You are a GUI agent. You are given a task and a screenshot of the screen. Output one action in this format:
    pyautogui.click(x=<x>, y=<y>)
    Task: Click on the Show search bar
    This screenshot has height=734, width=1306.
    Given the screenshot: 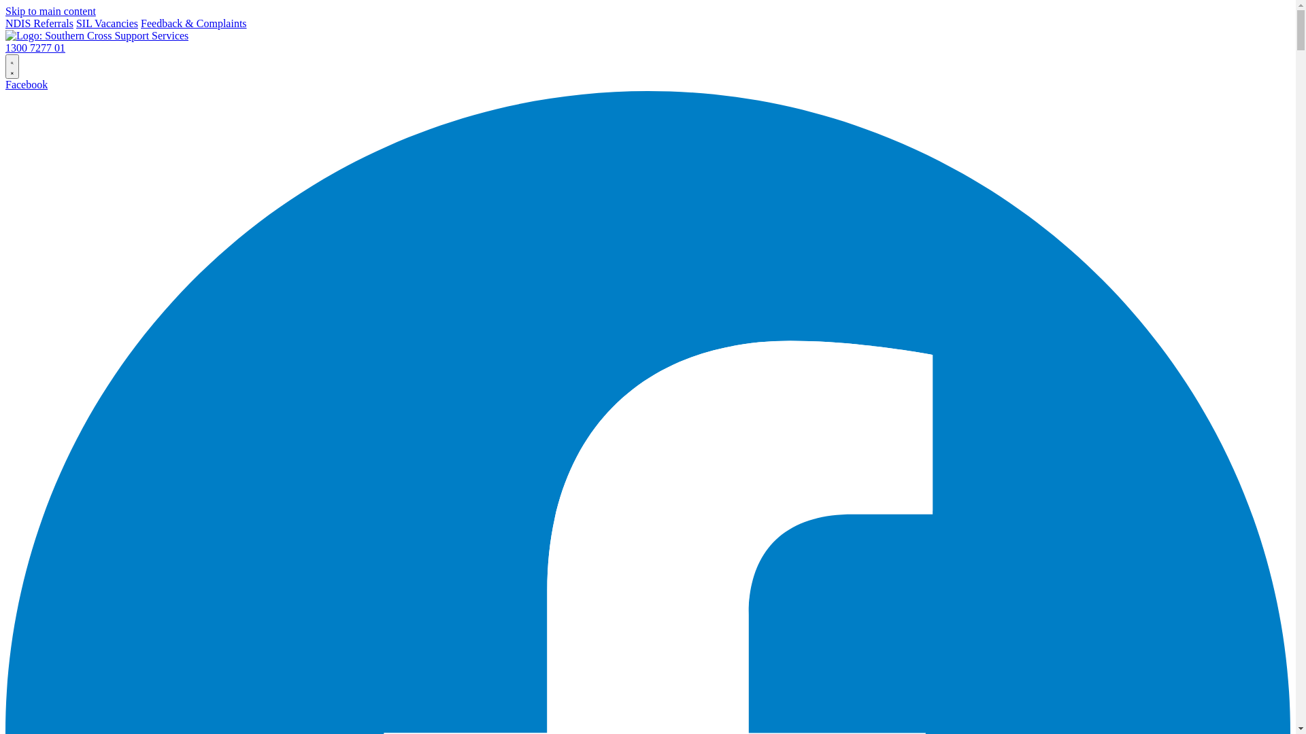 What is the action you would take?
    pyautogui.click(x=12, y=67)
    